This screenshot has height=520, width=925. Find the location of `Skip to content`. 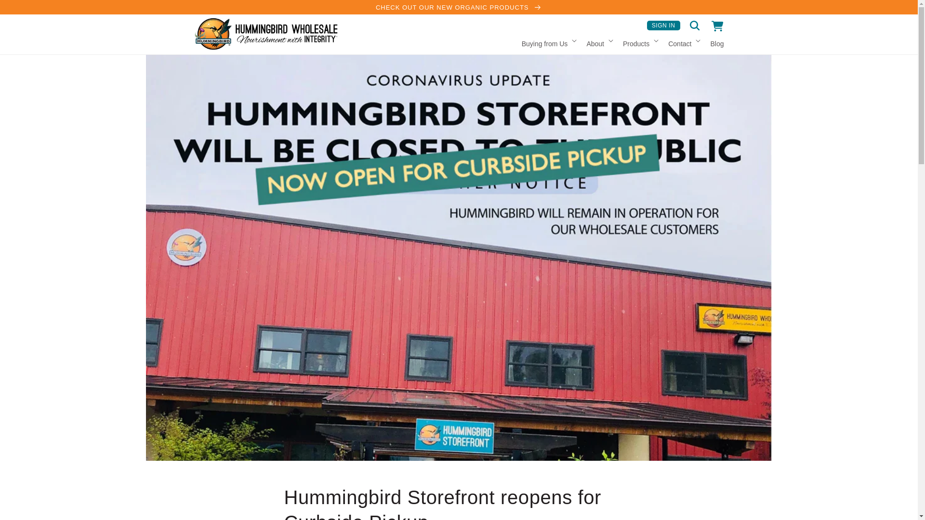

Skip to content is located at coordinates (29, 11).